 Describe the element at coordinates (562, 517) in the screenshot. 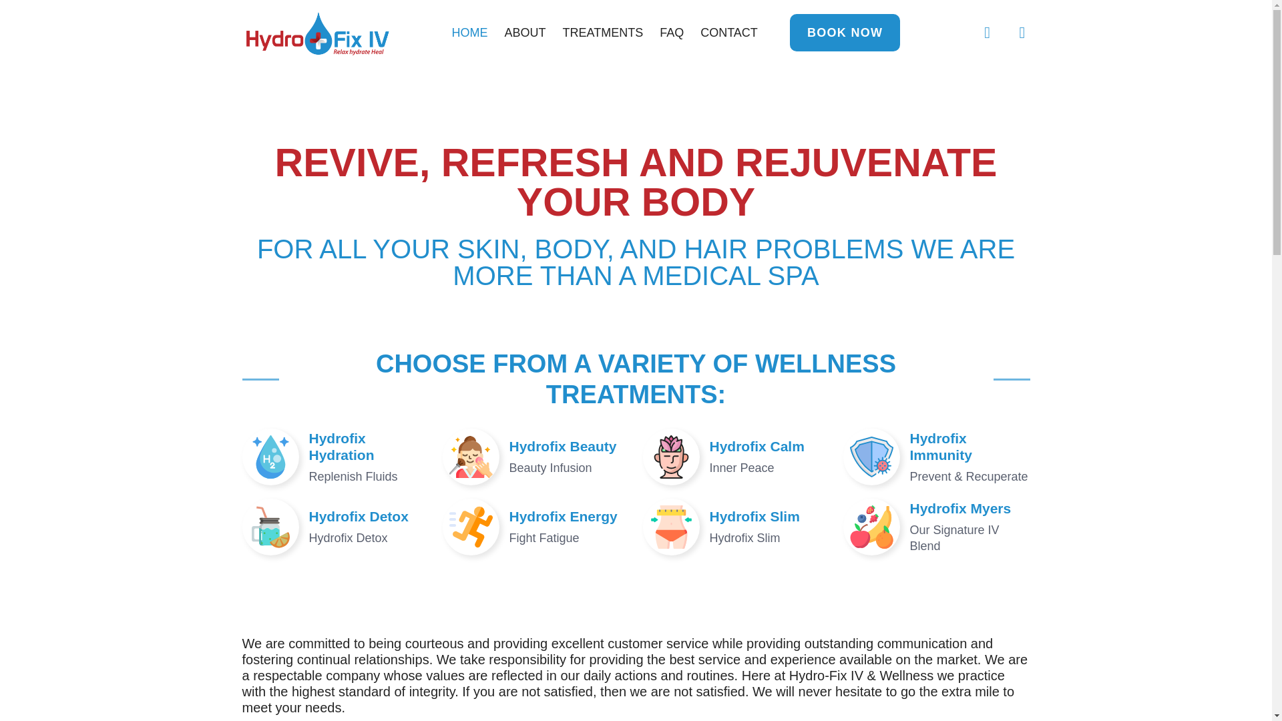

I see `Hydrofix Energy` at that location.